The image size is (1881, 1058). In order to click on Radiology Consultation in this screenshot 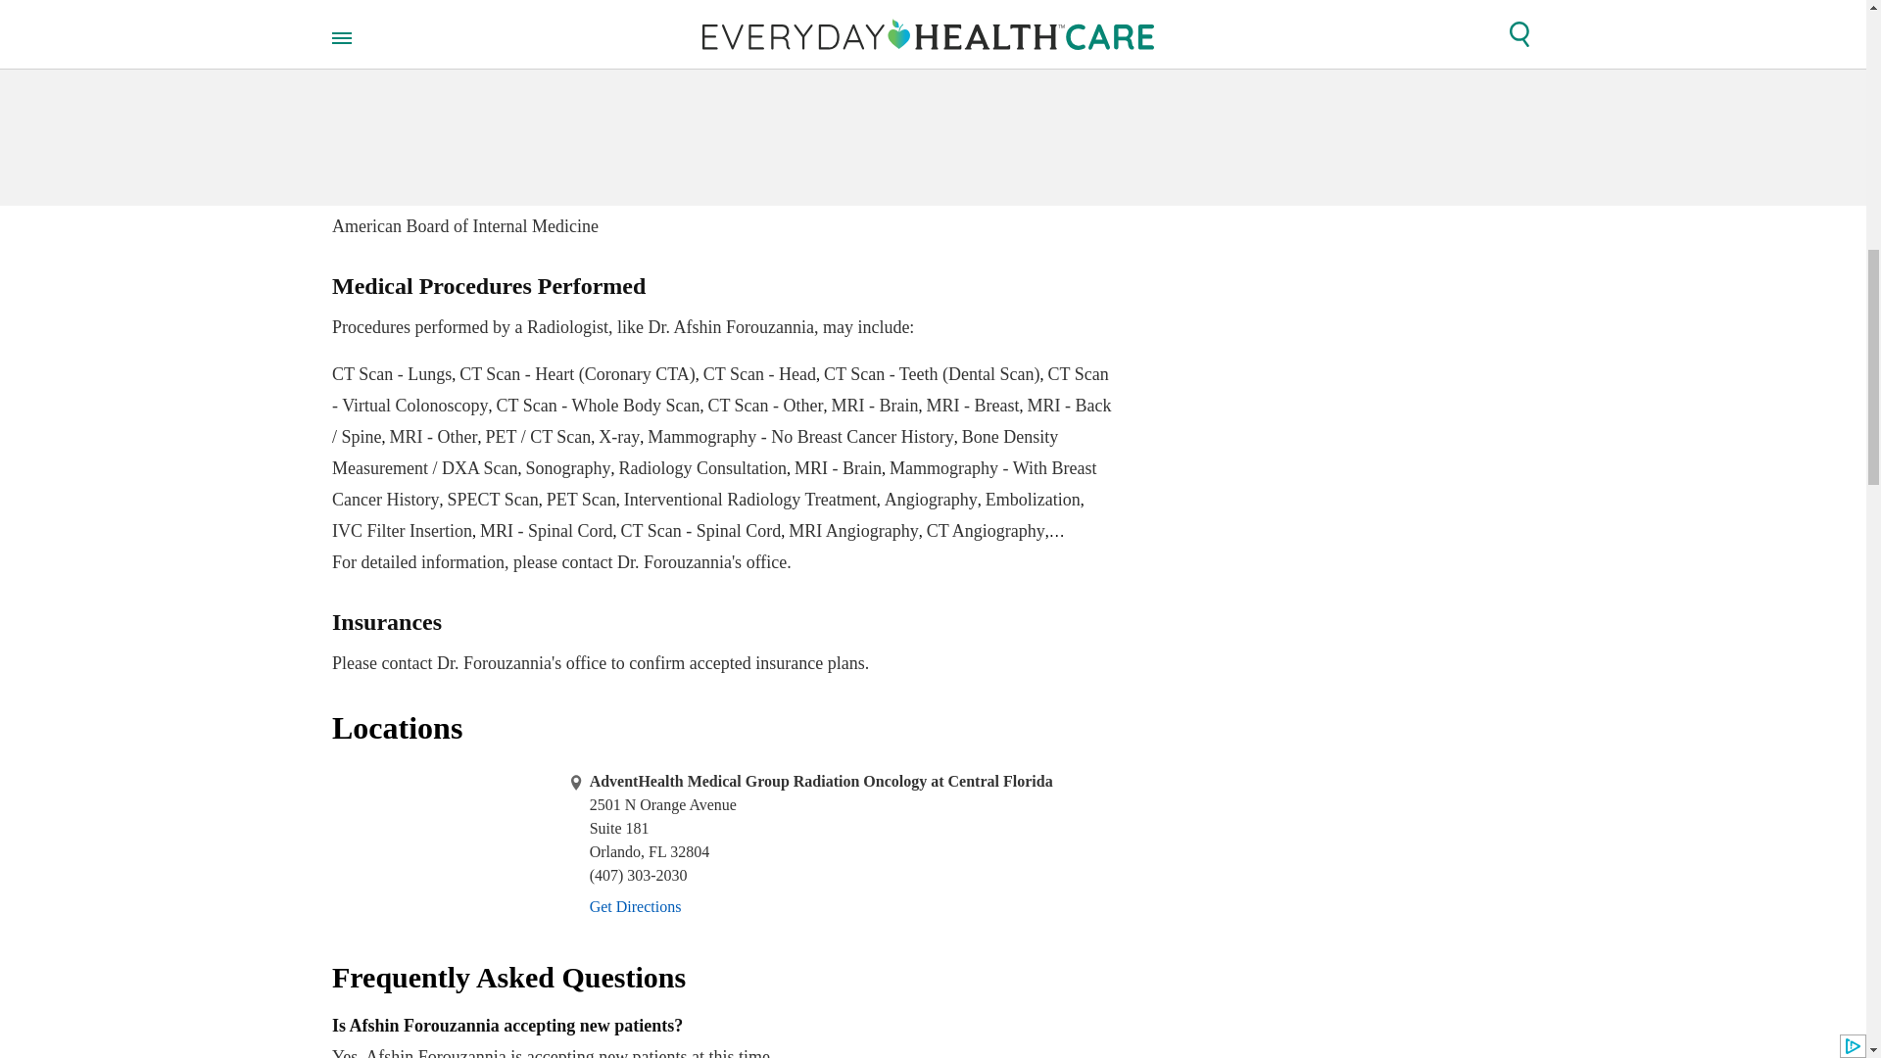, I will do `click(701, 468)`.